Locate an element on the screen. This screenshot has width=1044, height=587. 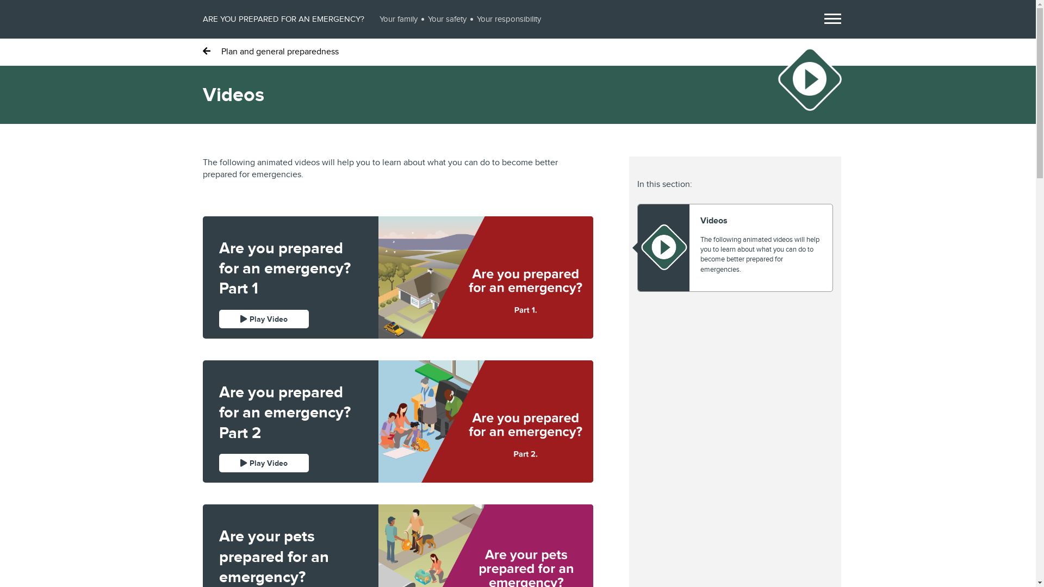
Play Video is located at coordinates (263, 463).